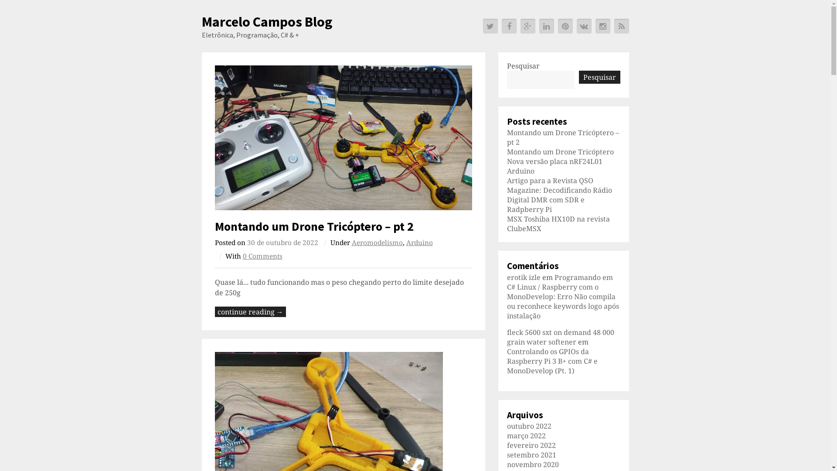 This screenshot has height=471, width=837. What do you see at coordinates (546, 26) in the screenshot?
I see `Linkedin` at bounding box center [546, 26].